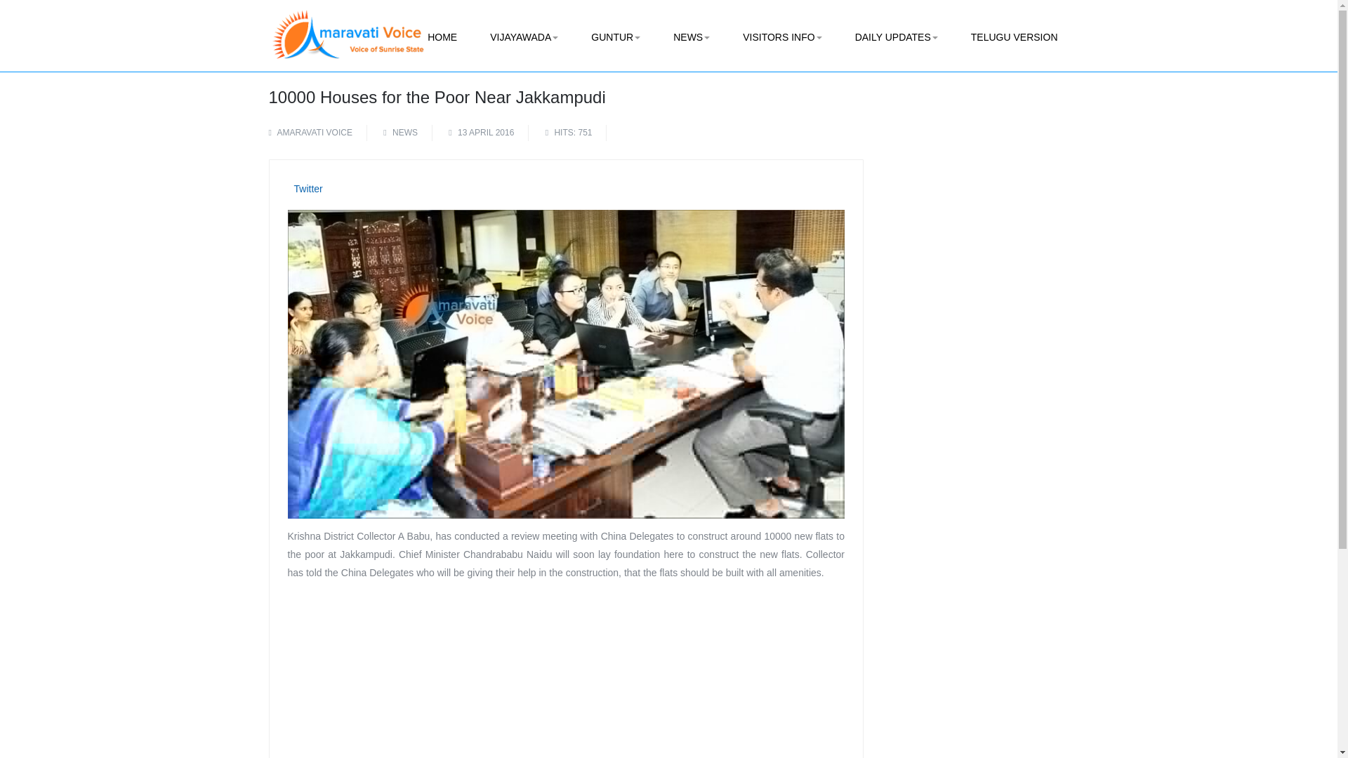 The image size is (1348, 758). Describe the element at coordinates (348, 25) in the screenshot. I see `Amaravativoice` at that location.